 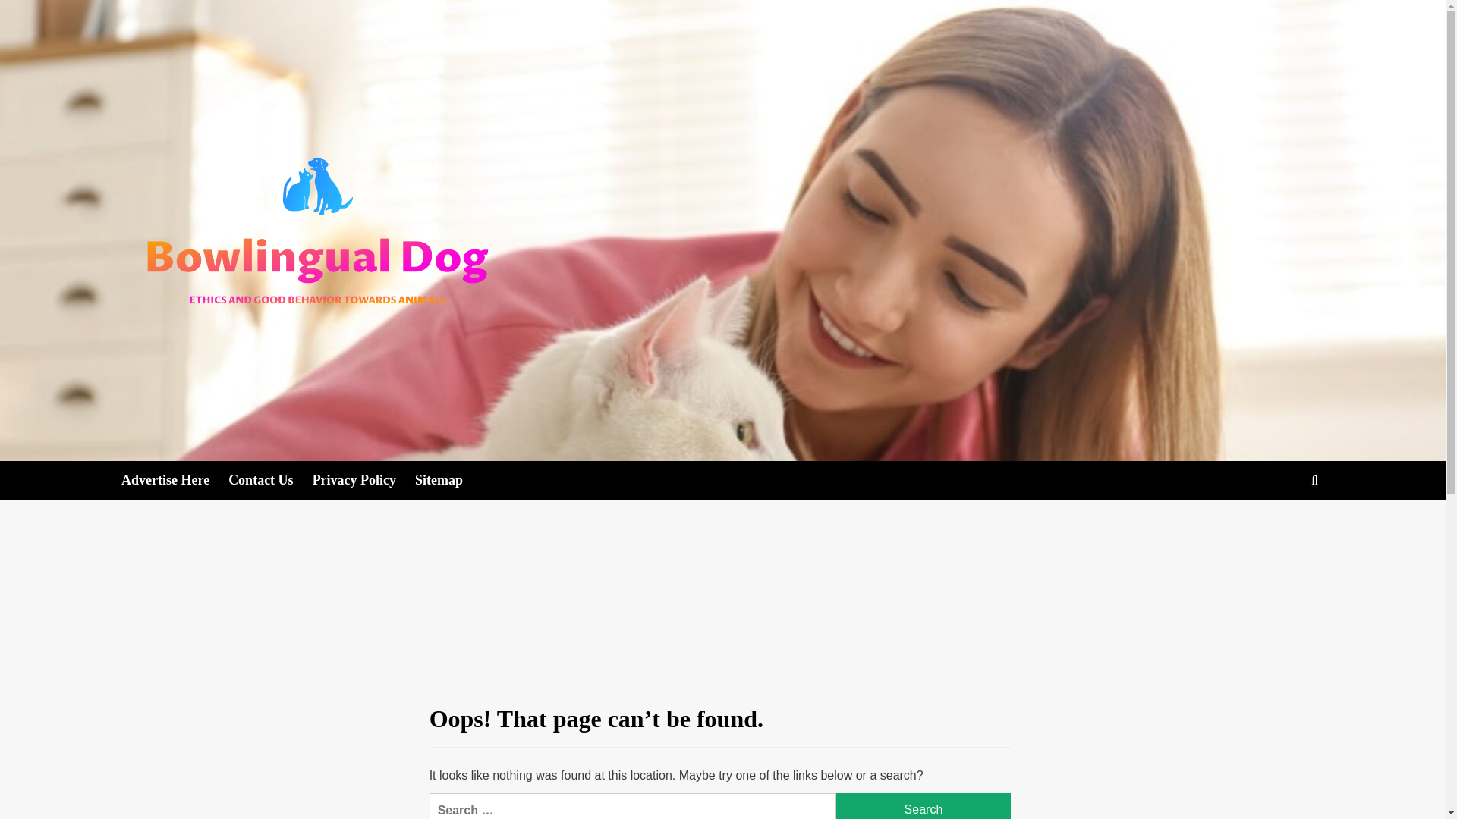 I want to click on Sitemap, so click(x=448, y=480).